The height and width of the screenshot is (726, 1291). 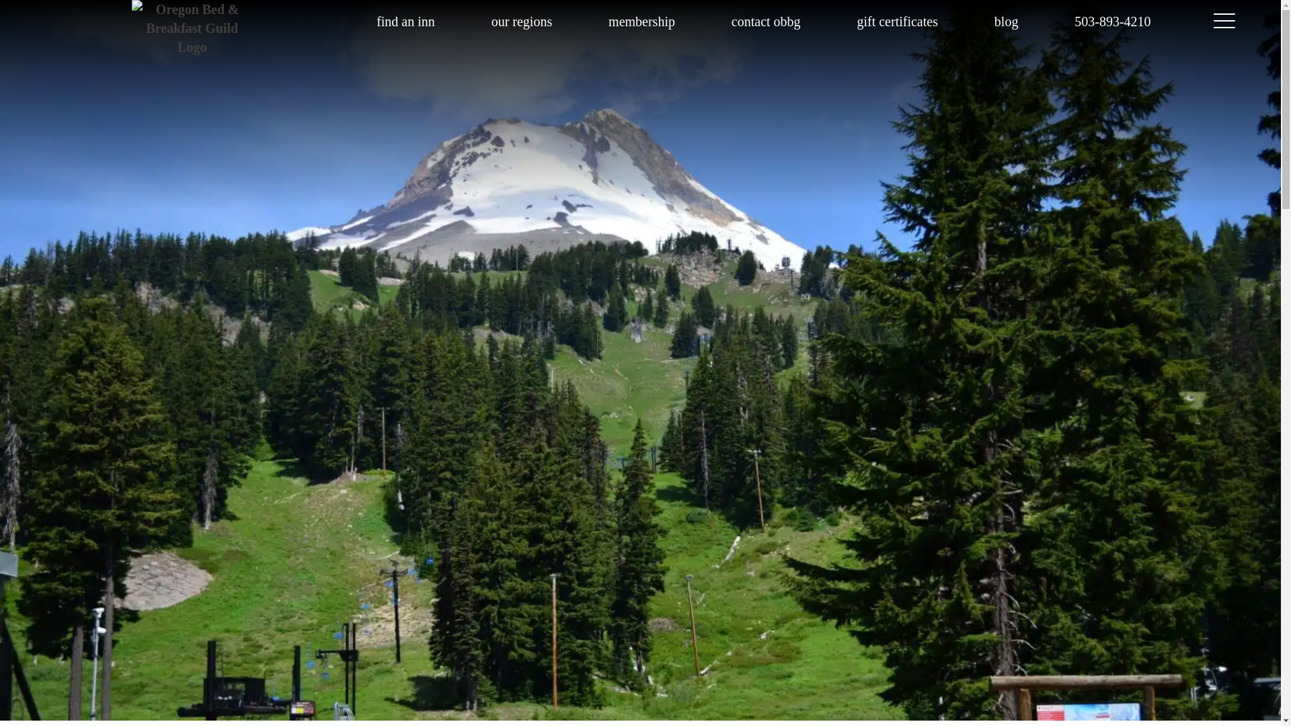 What do you see at coordinates (897, 22) in the screenshot?
I see `gift certificates` at bounding box center [897, 22].